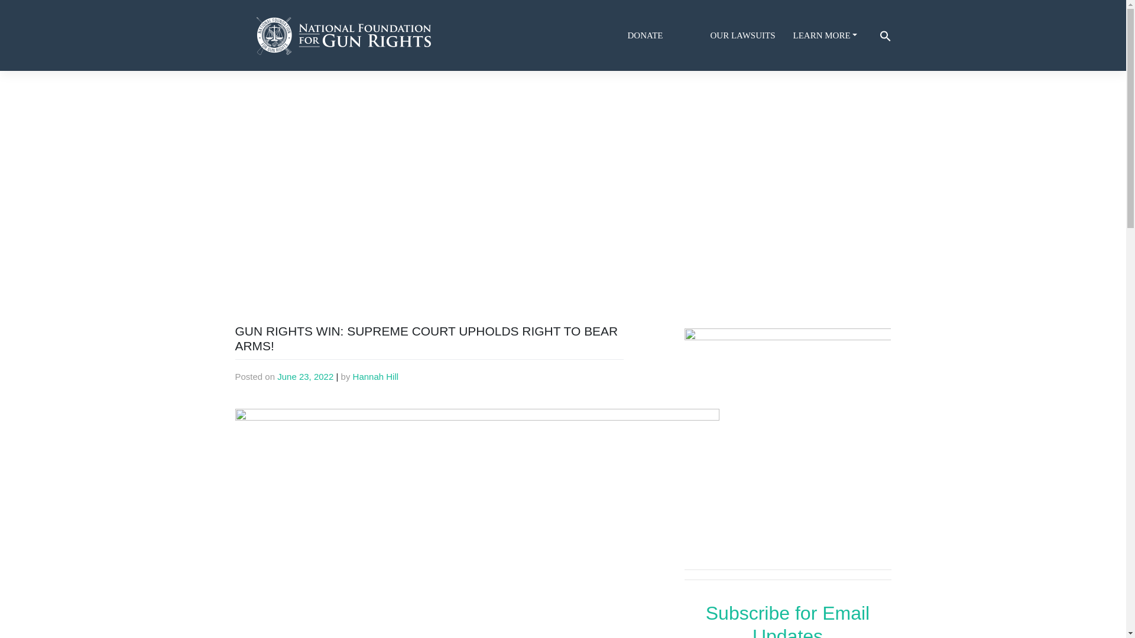 This screenshot has height=638, width=1135. Describe the element at coordinates (830, 35) in the screenshot. I see `Learn More` at that location.